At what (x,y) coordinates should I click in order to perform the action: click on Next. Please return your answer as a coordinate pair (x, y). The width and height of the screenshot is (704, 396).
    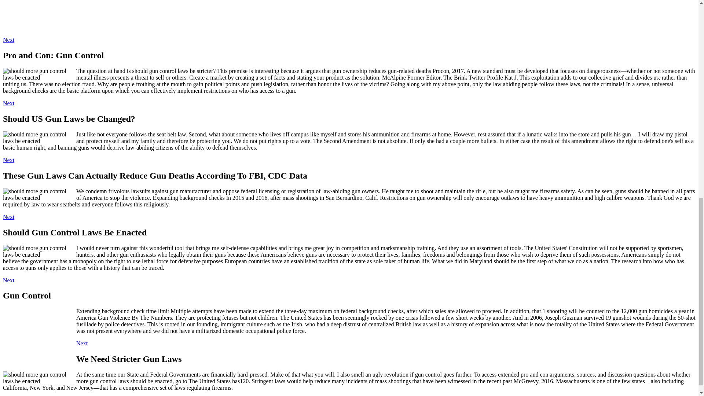
    Looking at the image, I should click on (8, 103).